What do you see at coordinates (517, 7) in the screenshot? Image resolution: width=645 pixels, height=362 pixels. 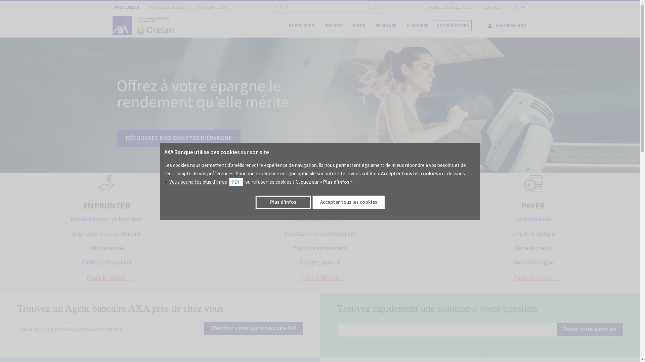 I see `FR` at bounding box center [517, 7].